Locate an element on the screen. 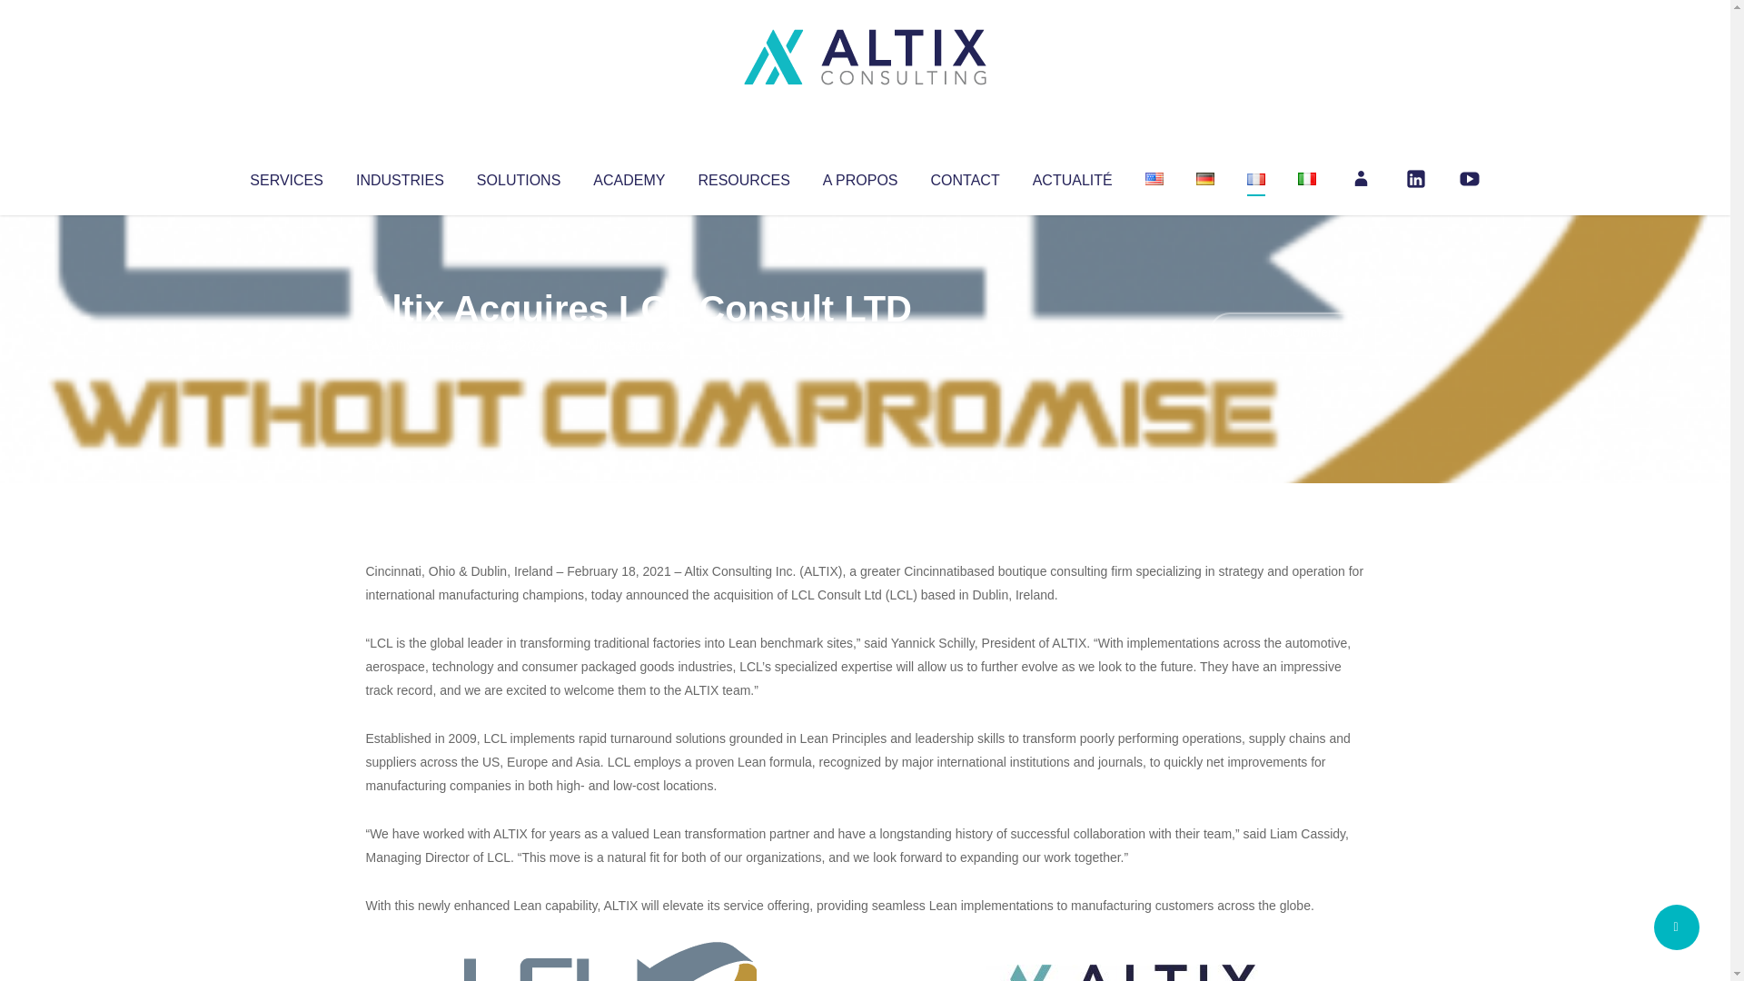  SOLUTIONS is located at coordinates (518, 176).